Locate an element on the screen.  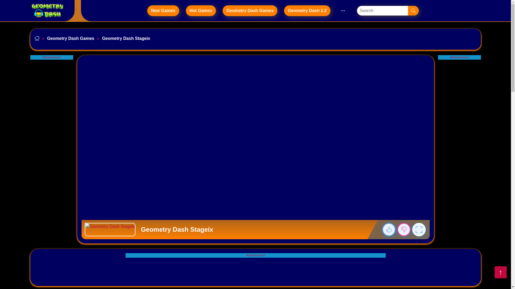
Geometry Dash Full Version is located at coordinates (48, 11).